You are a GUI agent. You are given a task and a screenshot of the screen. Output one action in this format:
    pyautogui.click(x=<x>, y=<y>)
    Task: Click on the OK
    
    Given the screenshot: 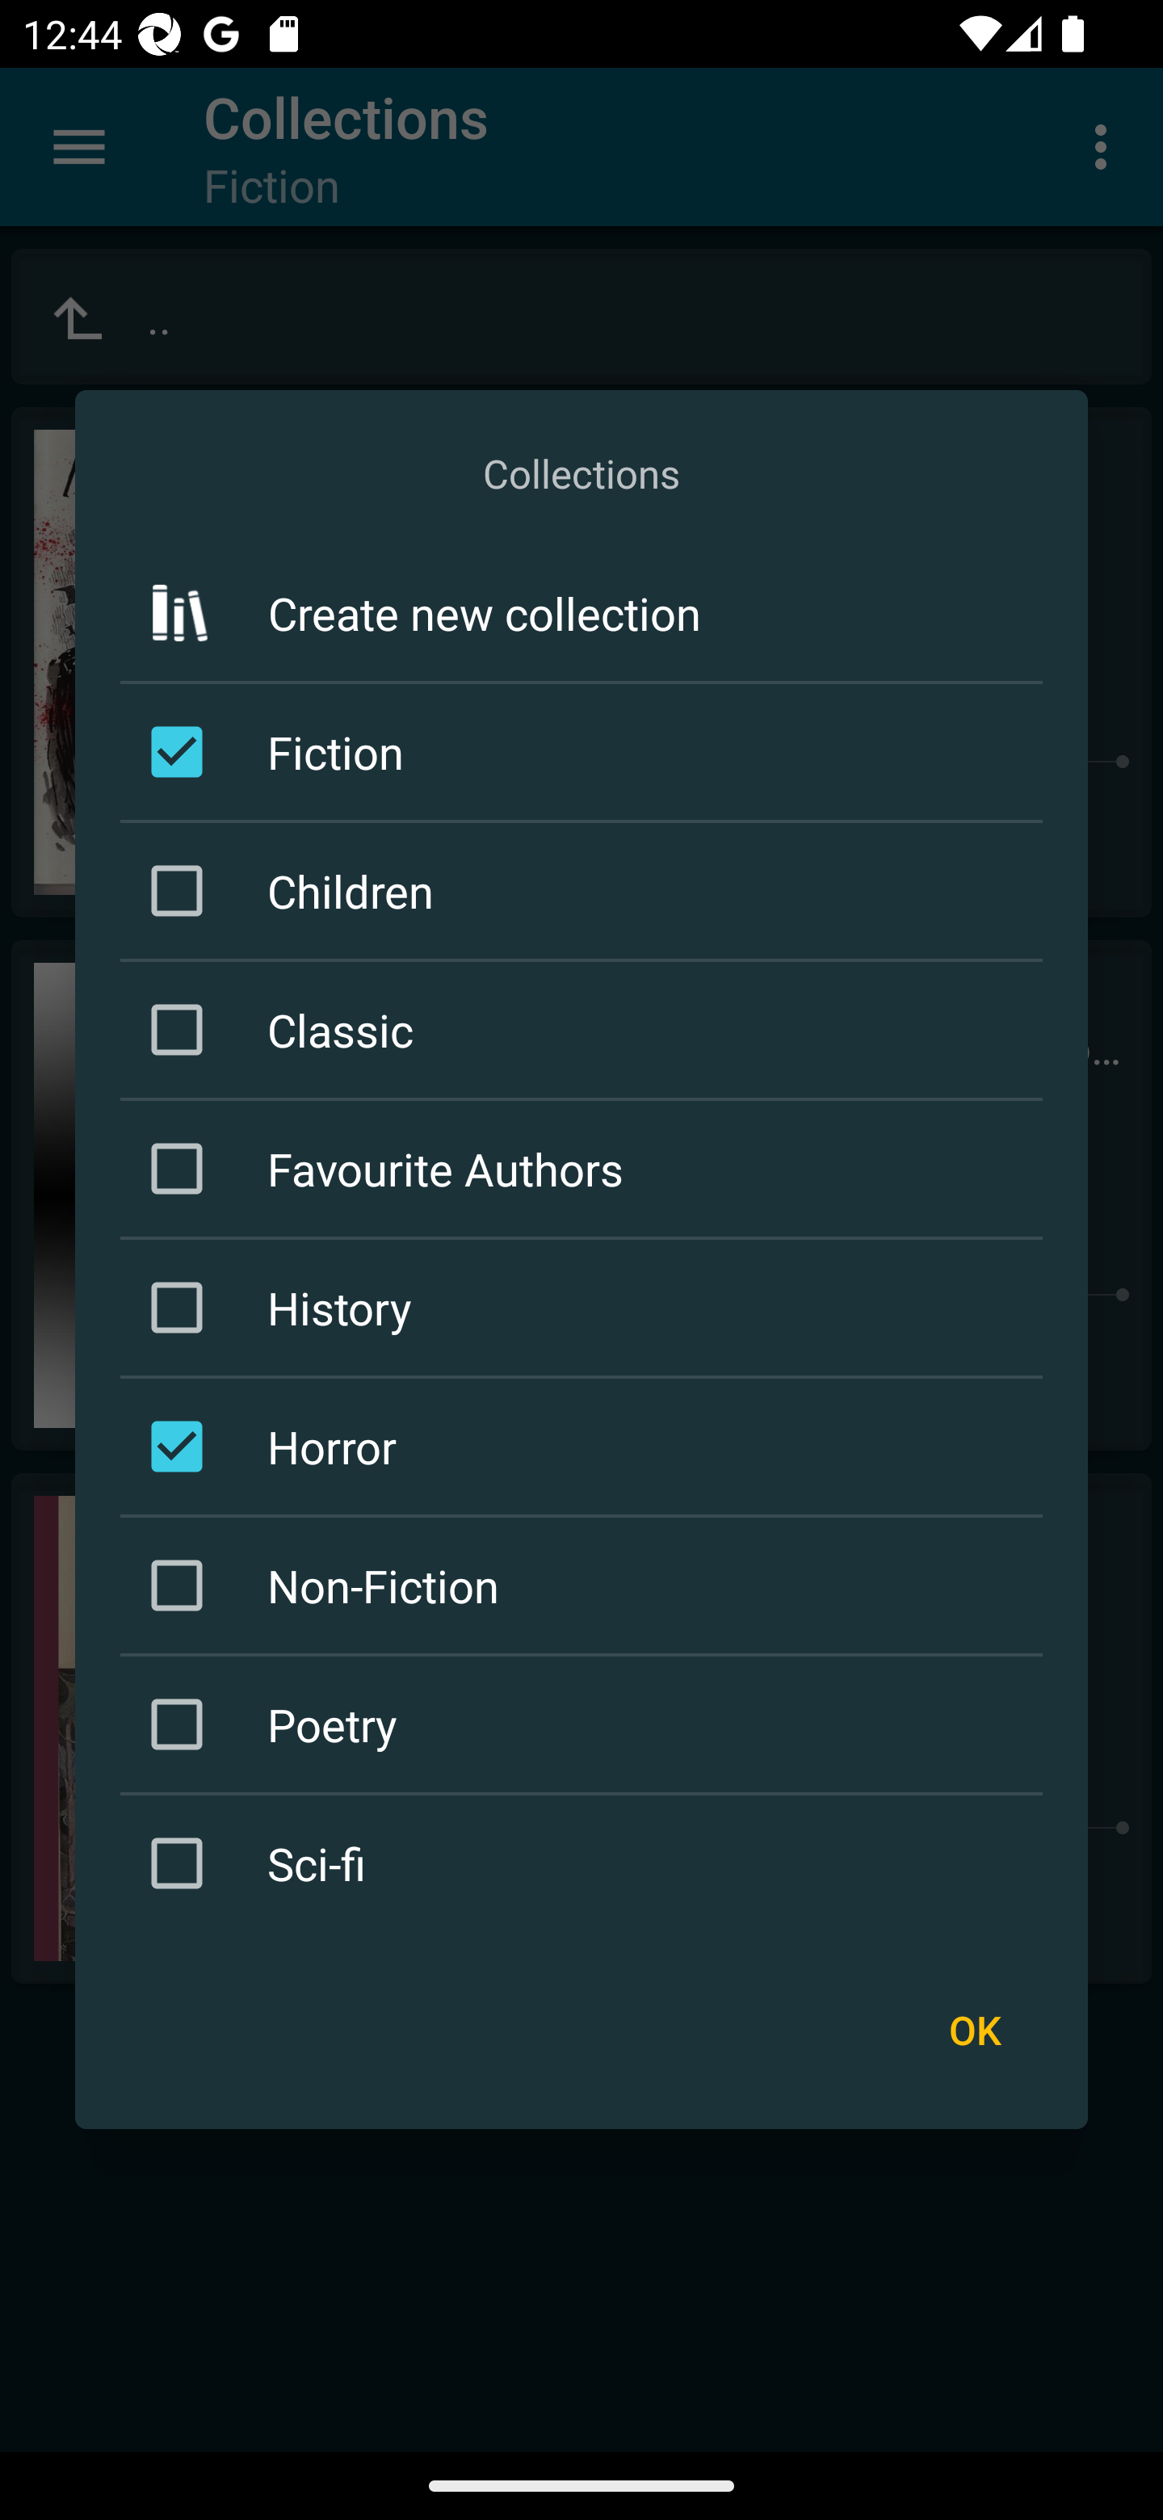 What is the action you would take?
    pyautogui.click(x=974, y=2030)
    